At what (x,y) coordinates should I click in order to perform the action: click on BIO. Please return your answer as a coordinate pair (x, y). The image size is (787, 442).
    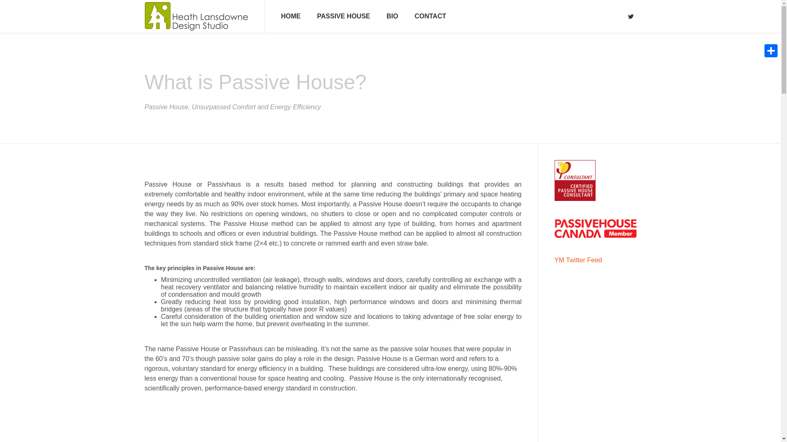
    Looking at the image, I should click on (392, 16).